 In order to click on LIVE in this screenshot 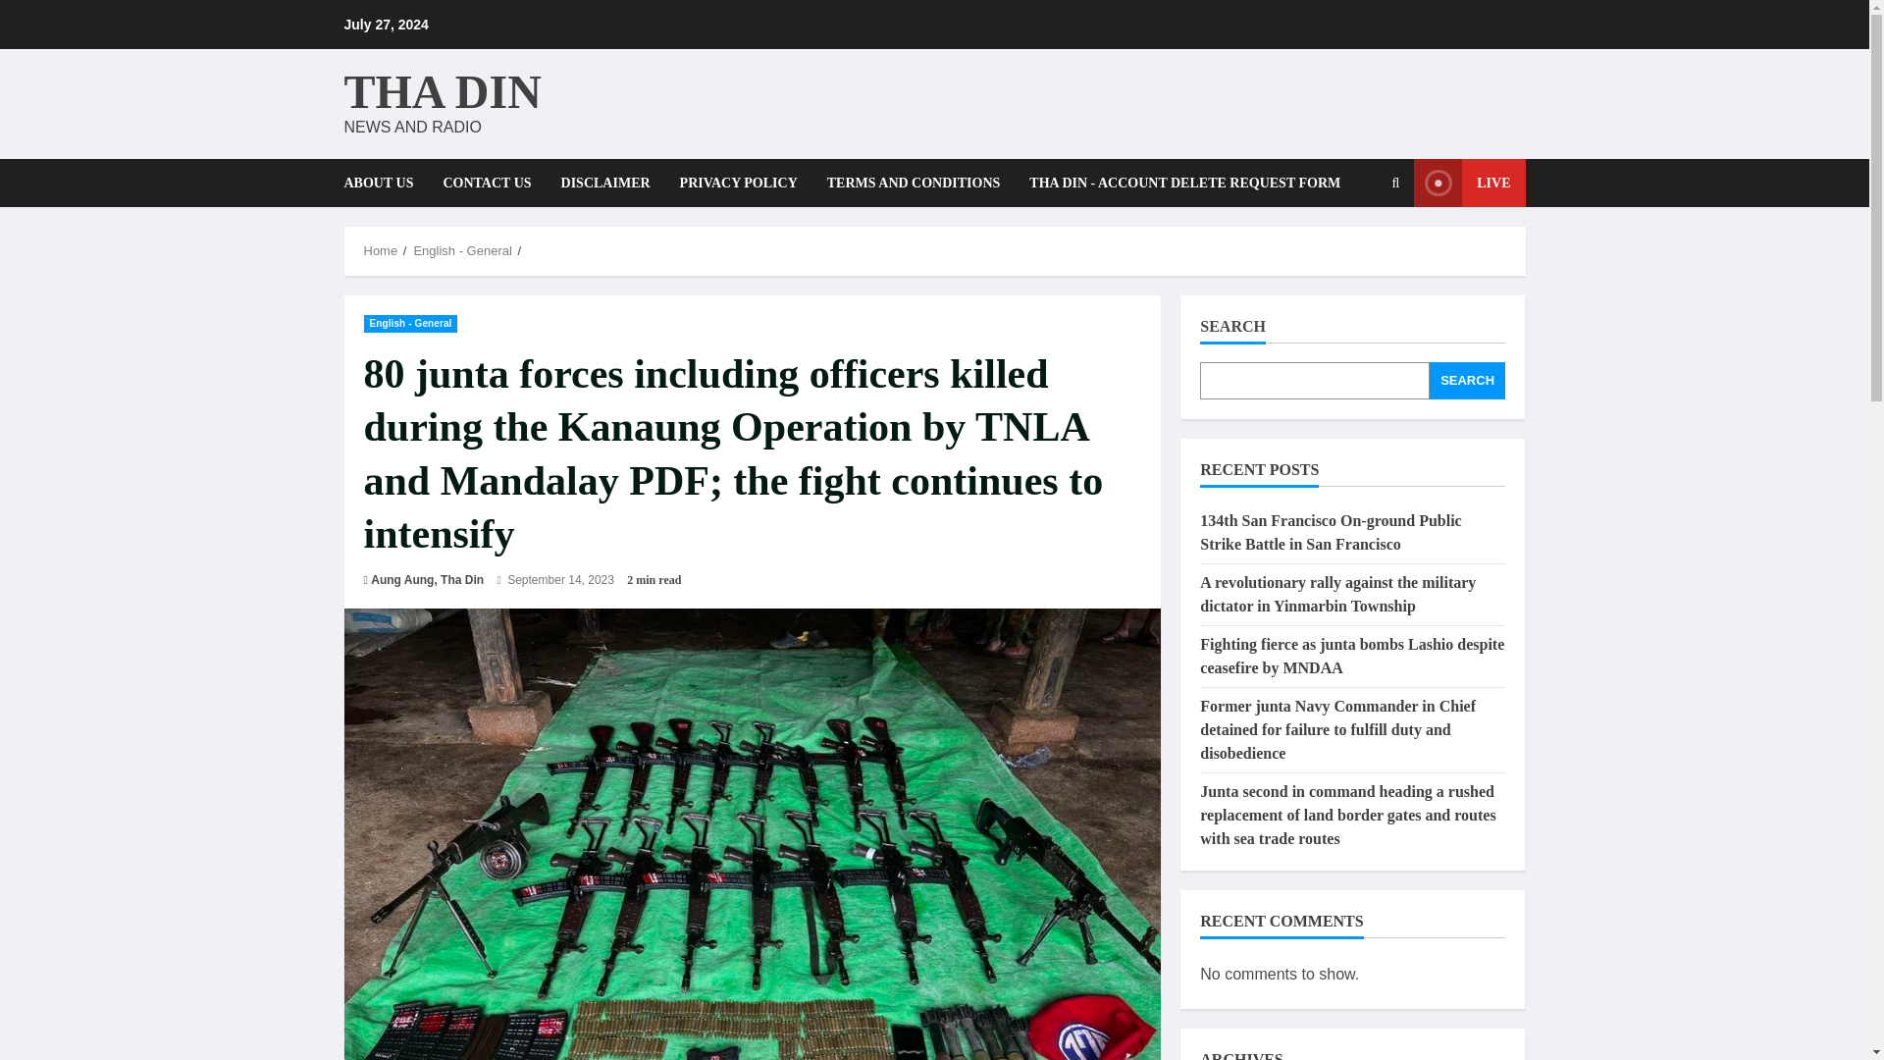, I will do `click(1469, 183)`.